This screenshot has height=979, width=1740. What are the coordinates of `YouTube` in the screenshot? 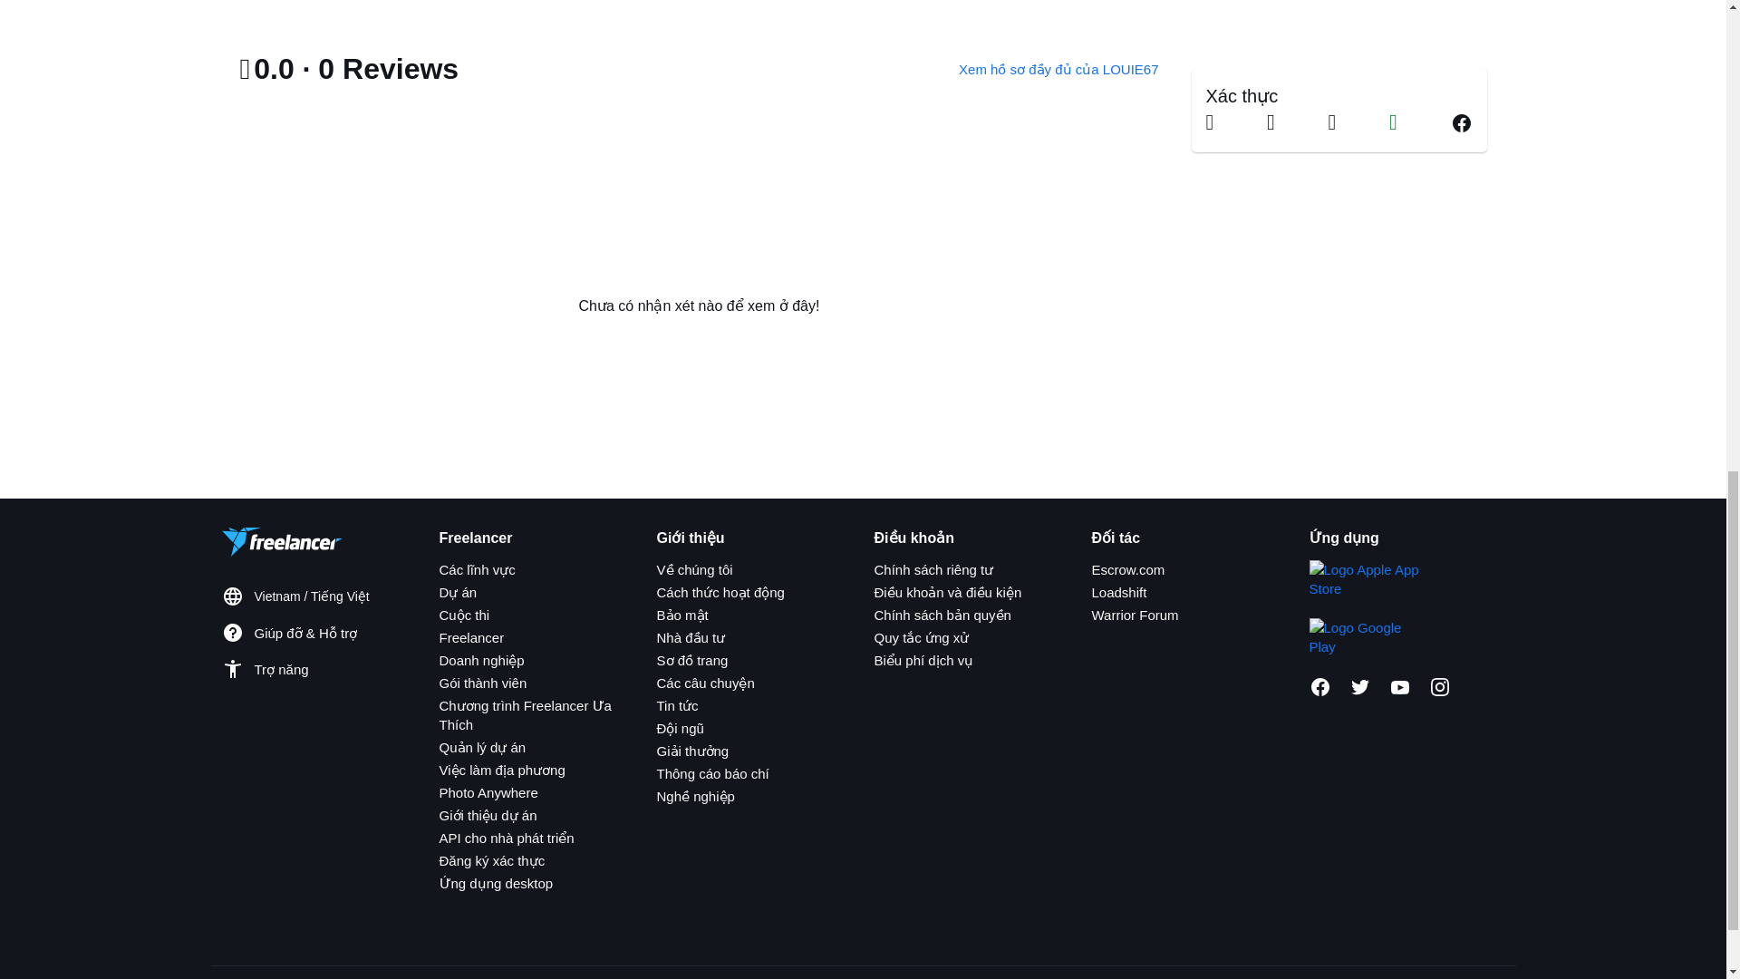 It's located at (1399, 687).